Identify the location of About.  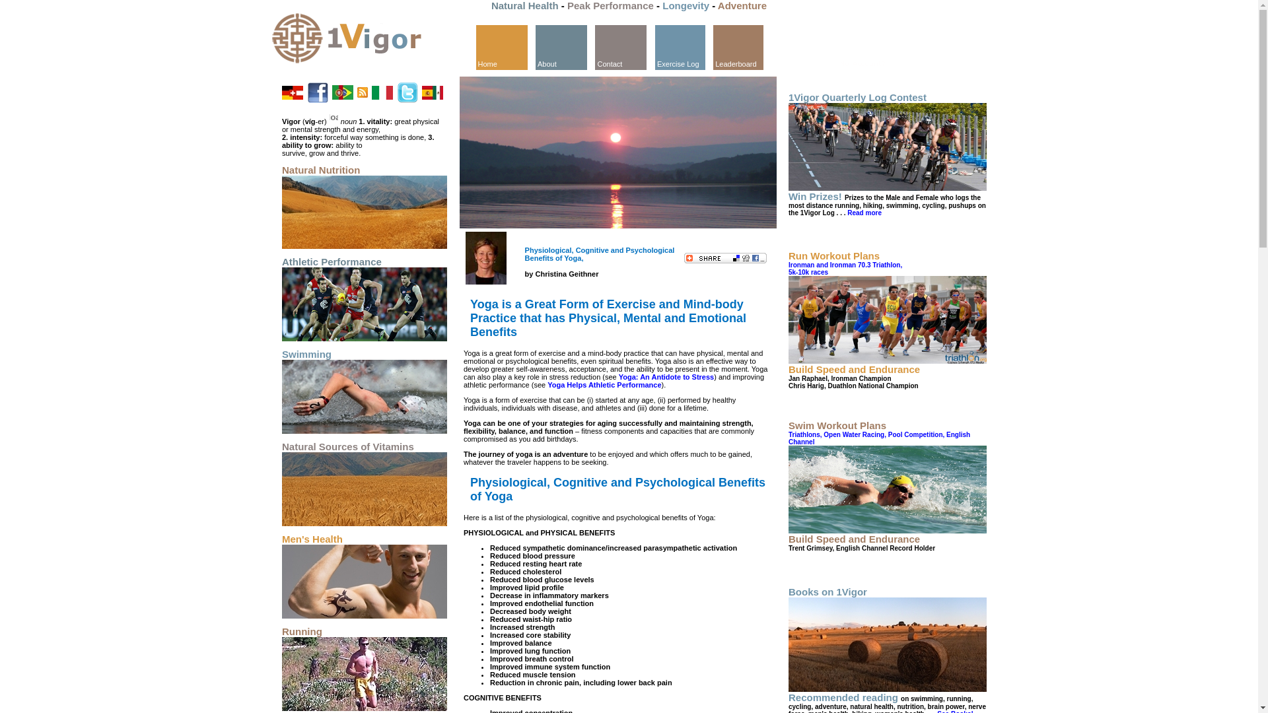
(561, 46).